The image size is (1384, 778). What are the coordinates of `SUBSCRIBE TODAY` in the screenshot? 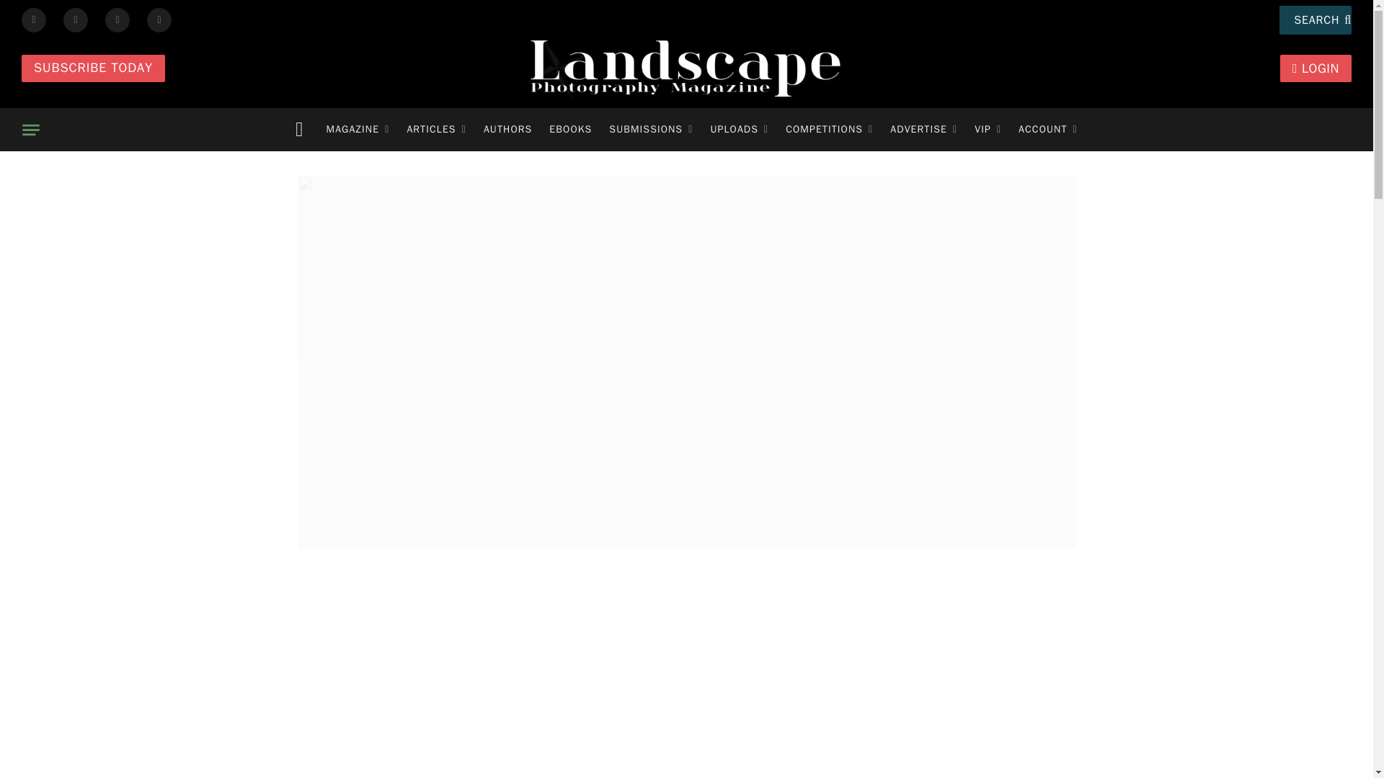 It's located at (93, 68).